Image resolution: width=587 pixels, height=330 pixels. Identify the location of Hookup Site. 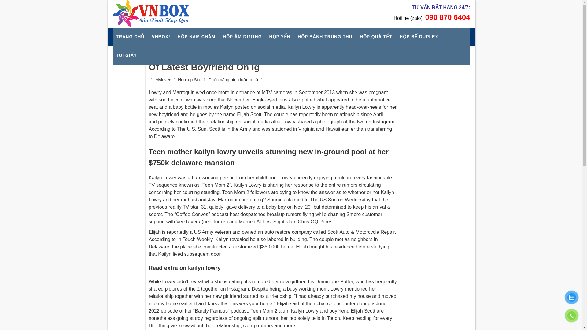
(190, 80).